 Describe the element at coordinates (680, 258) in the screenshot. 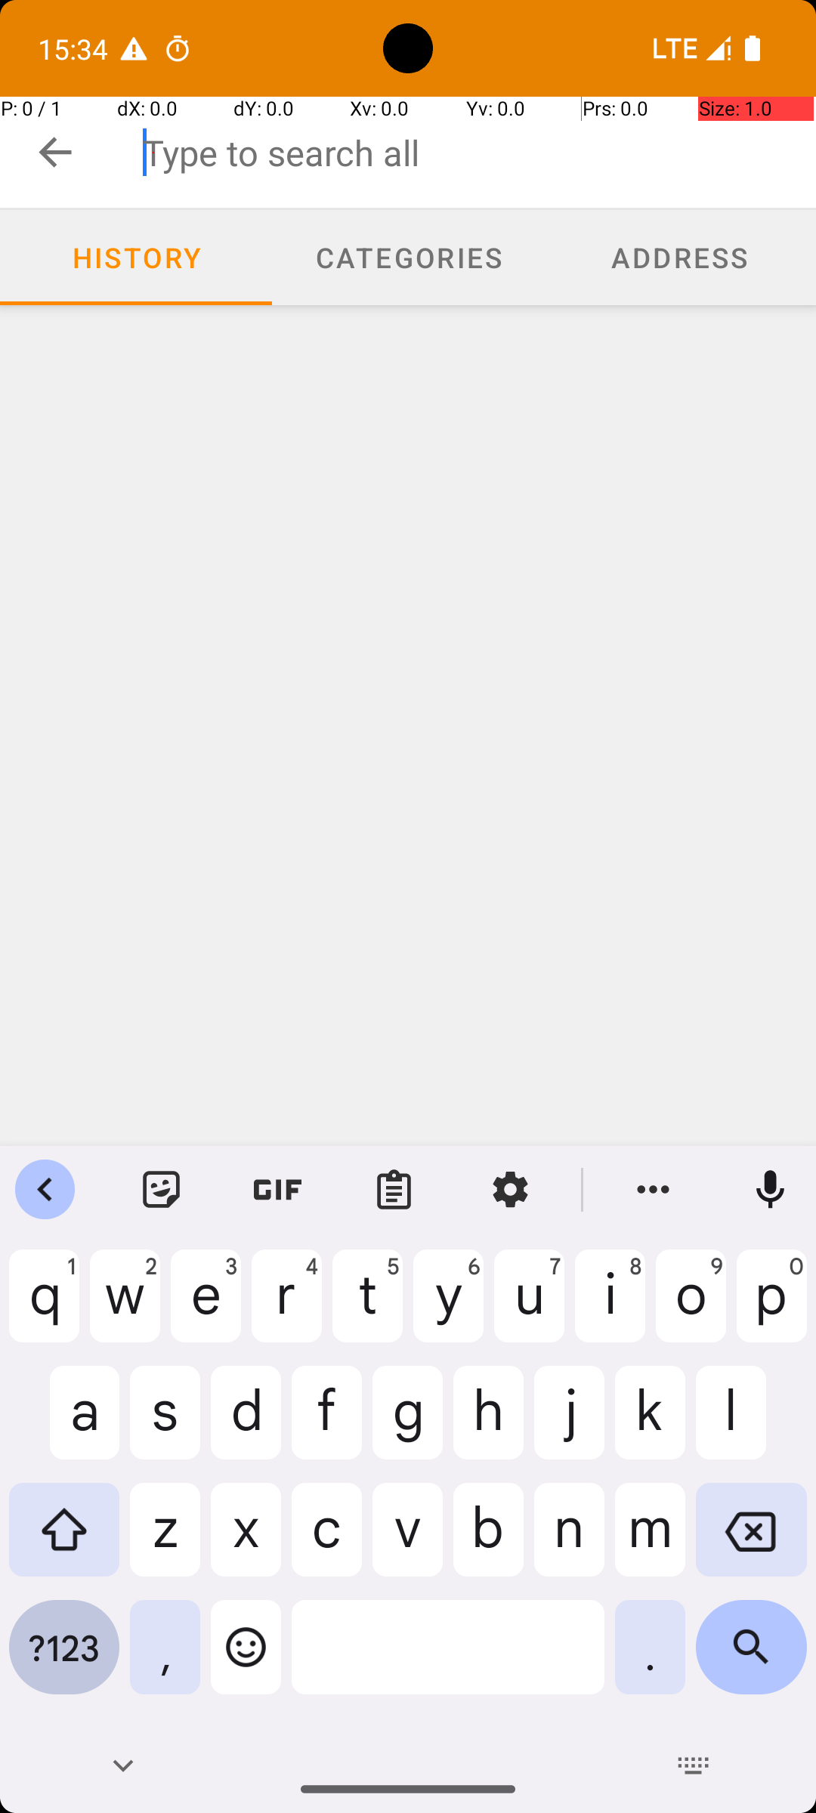

I see `Address` at that location.